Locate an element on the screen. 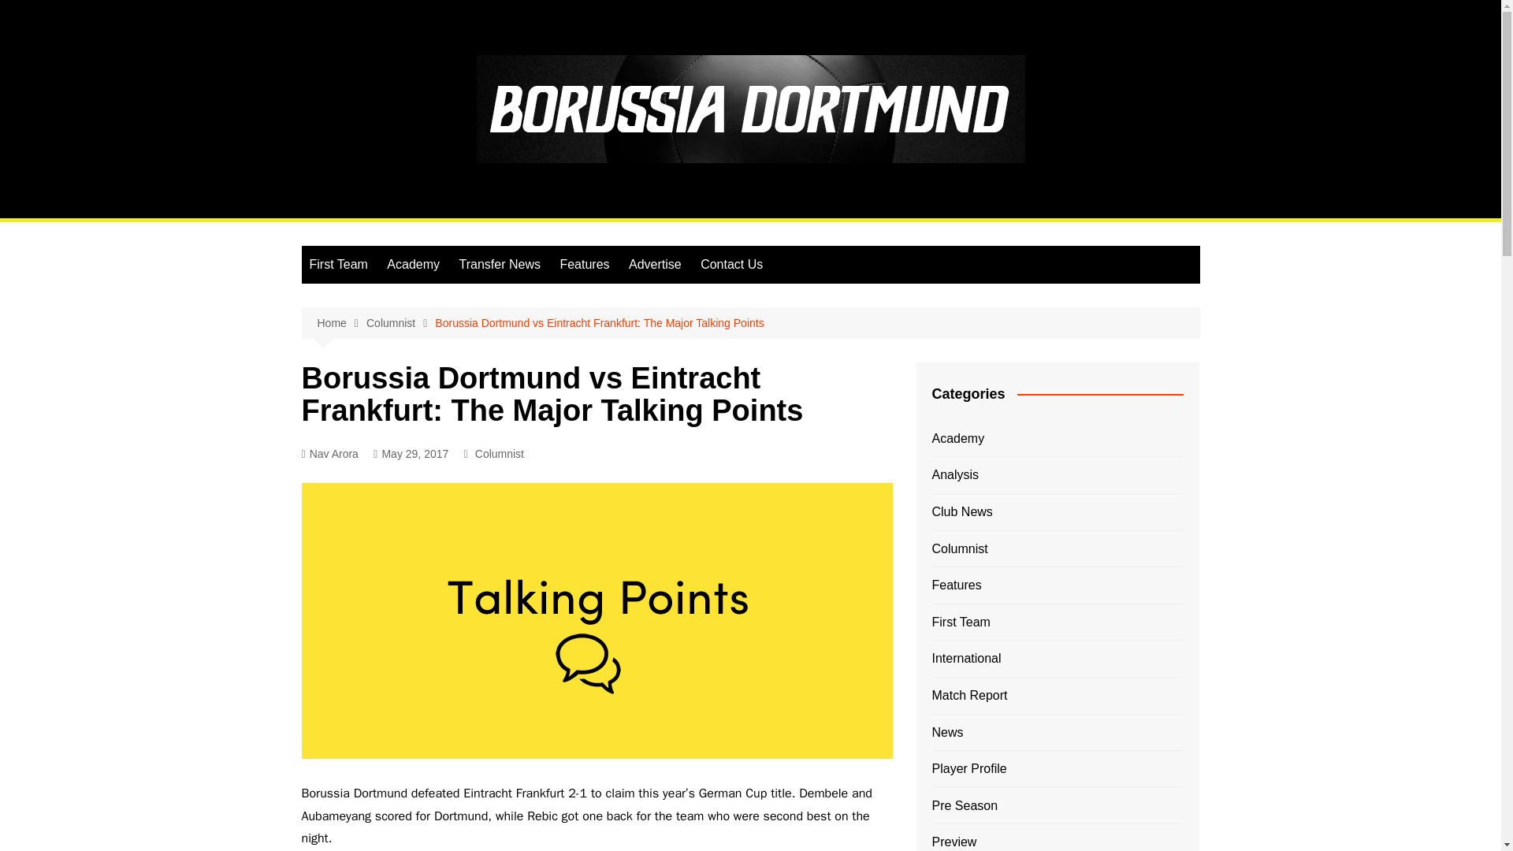 This screenshot has width=1513, height=851. Nav Arora is located at coordinates (329, 454).